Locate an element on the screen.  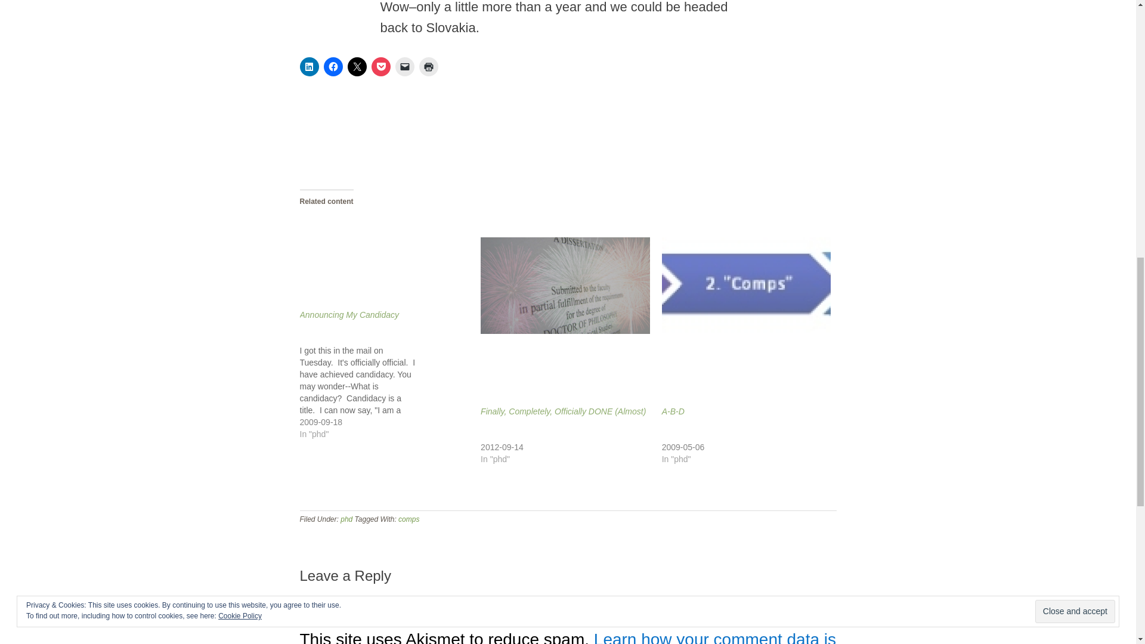
Click to email a link to a friend is located at coordinates (404, 67).